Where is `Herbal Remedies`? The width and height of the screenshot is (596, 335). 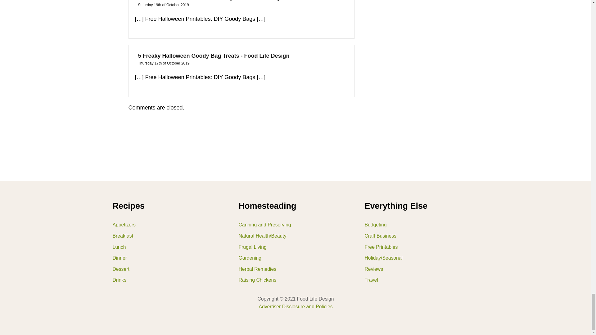 Herbal Remedies is located at coordinates (292, 269).